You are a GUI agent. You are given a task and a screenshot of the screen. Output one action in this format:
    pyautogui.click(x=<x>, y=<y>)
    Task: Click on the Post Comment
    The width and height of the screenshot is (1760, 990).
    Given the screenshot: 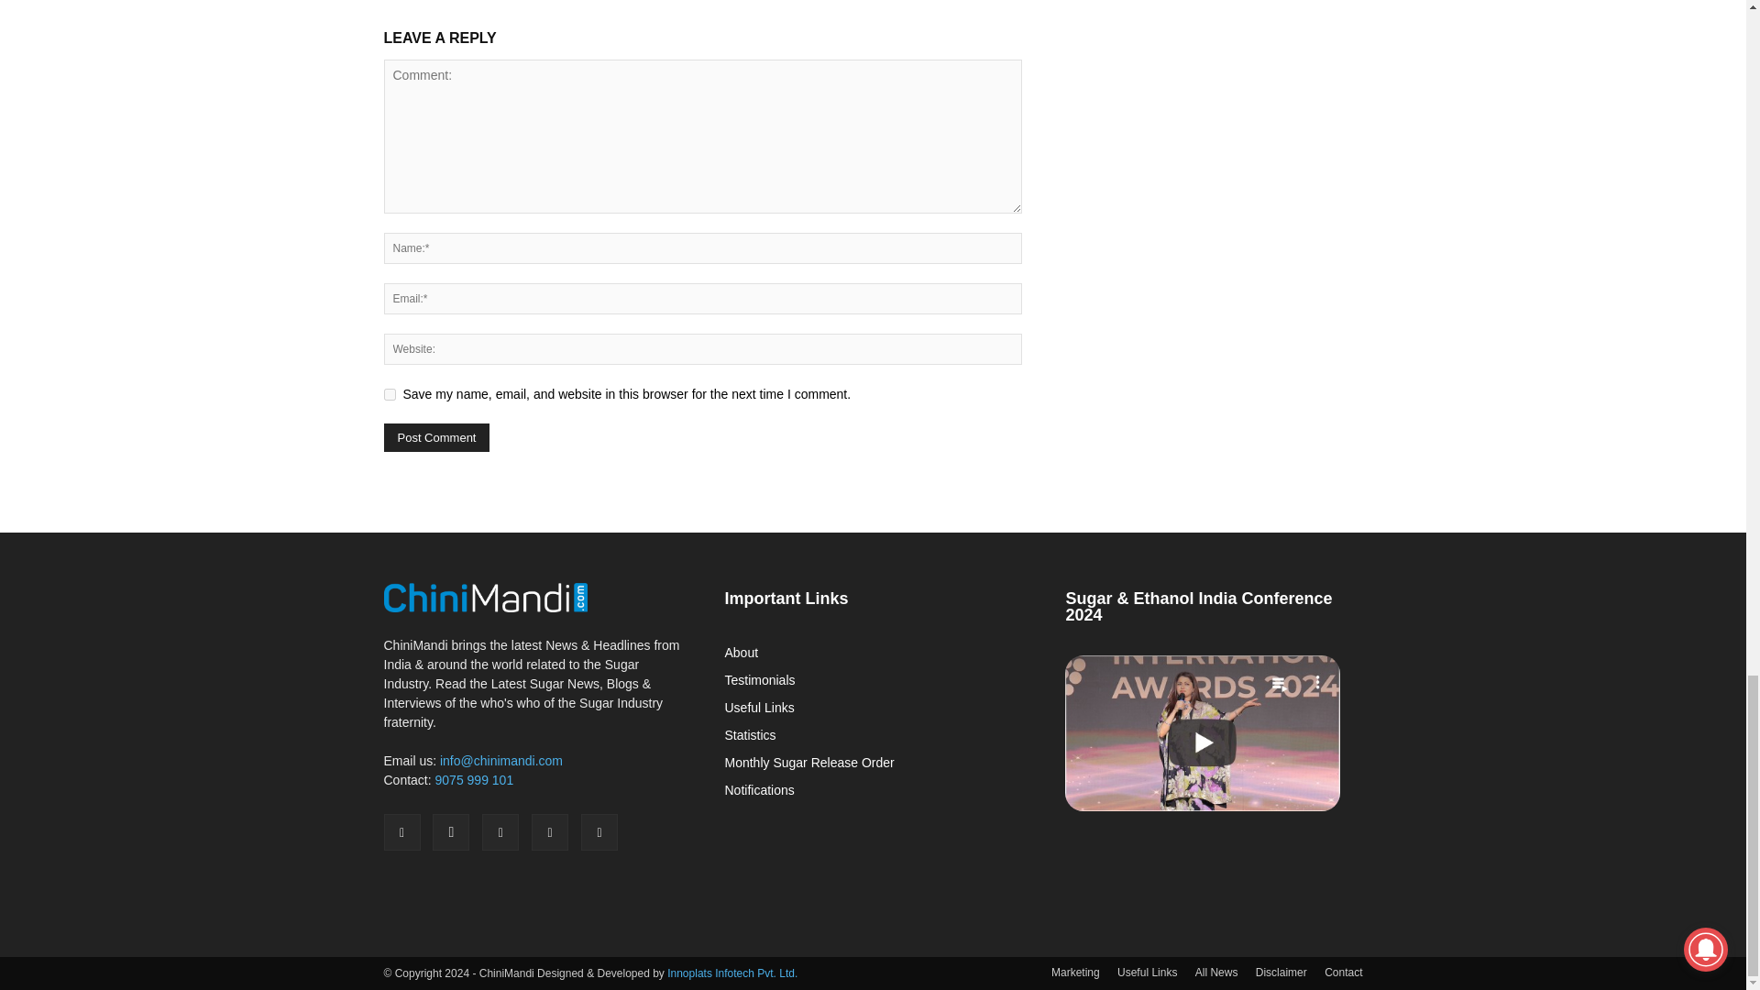 What is the action you would take?
    pyautogui.click(x=436, y=437)
    